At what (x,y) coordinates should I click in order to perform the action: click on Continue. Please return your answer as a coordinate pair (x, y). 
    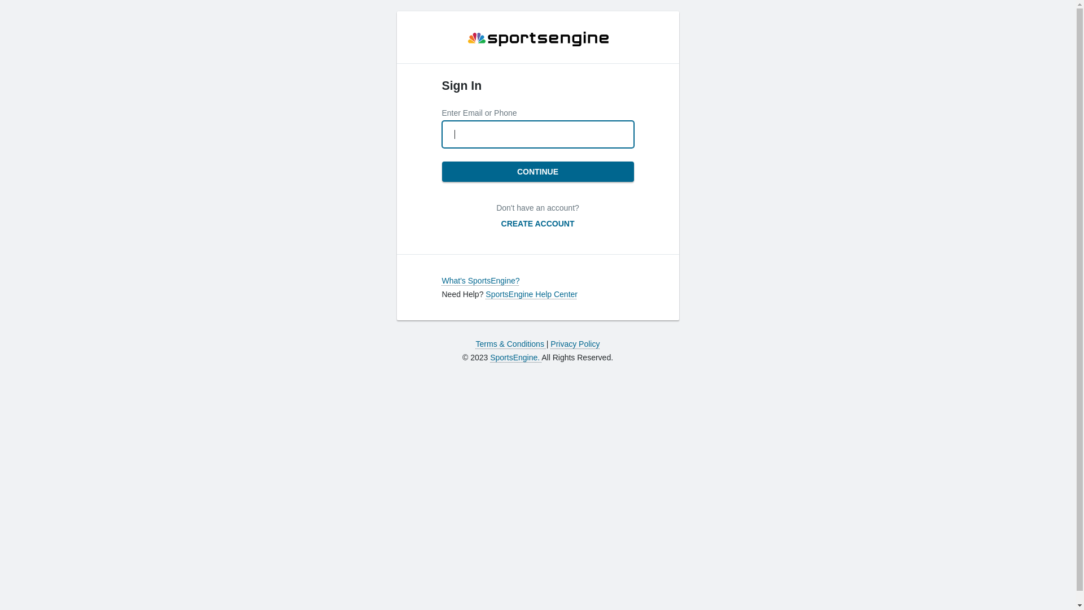
    Looking at the image, I should click on (537, 172).